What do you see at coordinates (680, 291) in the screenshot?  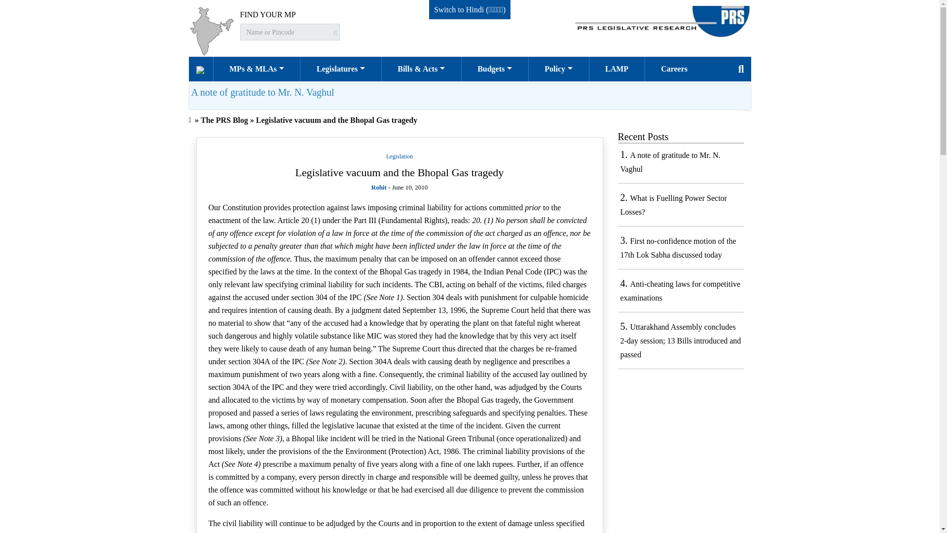 I see `View` at bounding box center [680, 291].